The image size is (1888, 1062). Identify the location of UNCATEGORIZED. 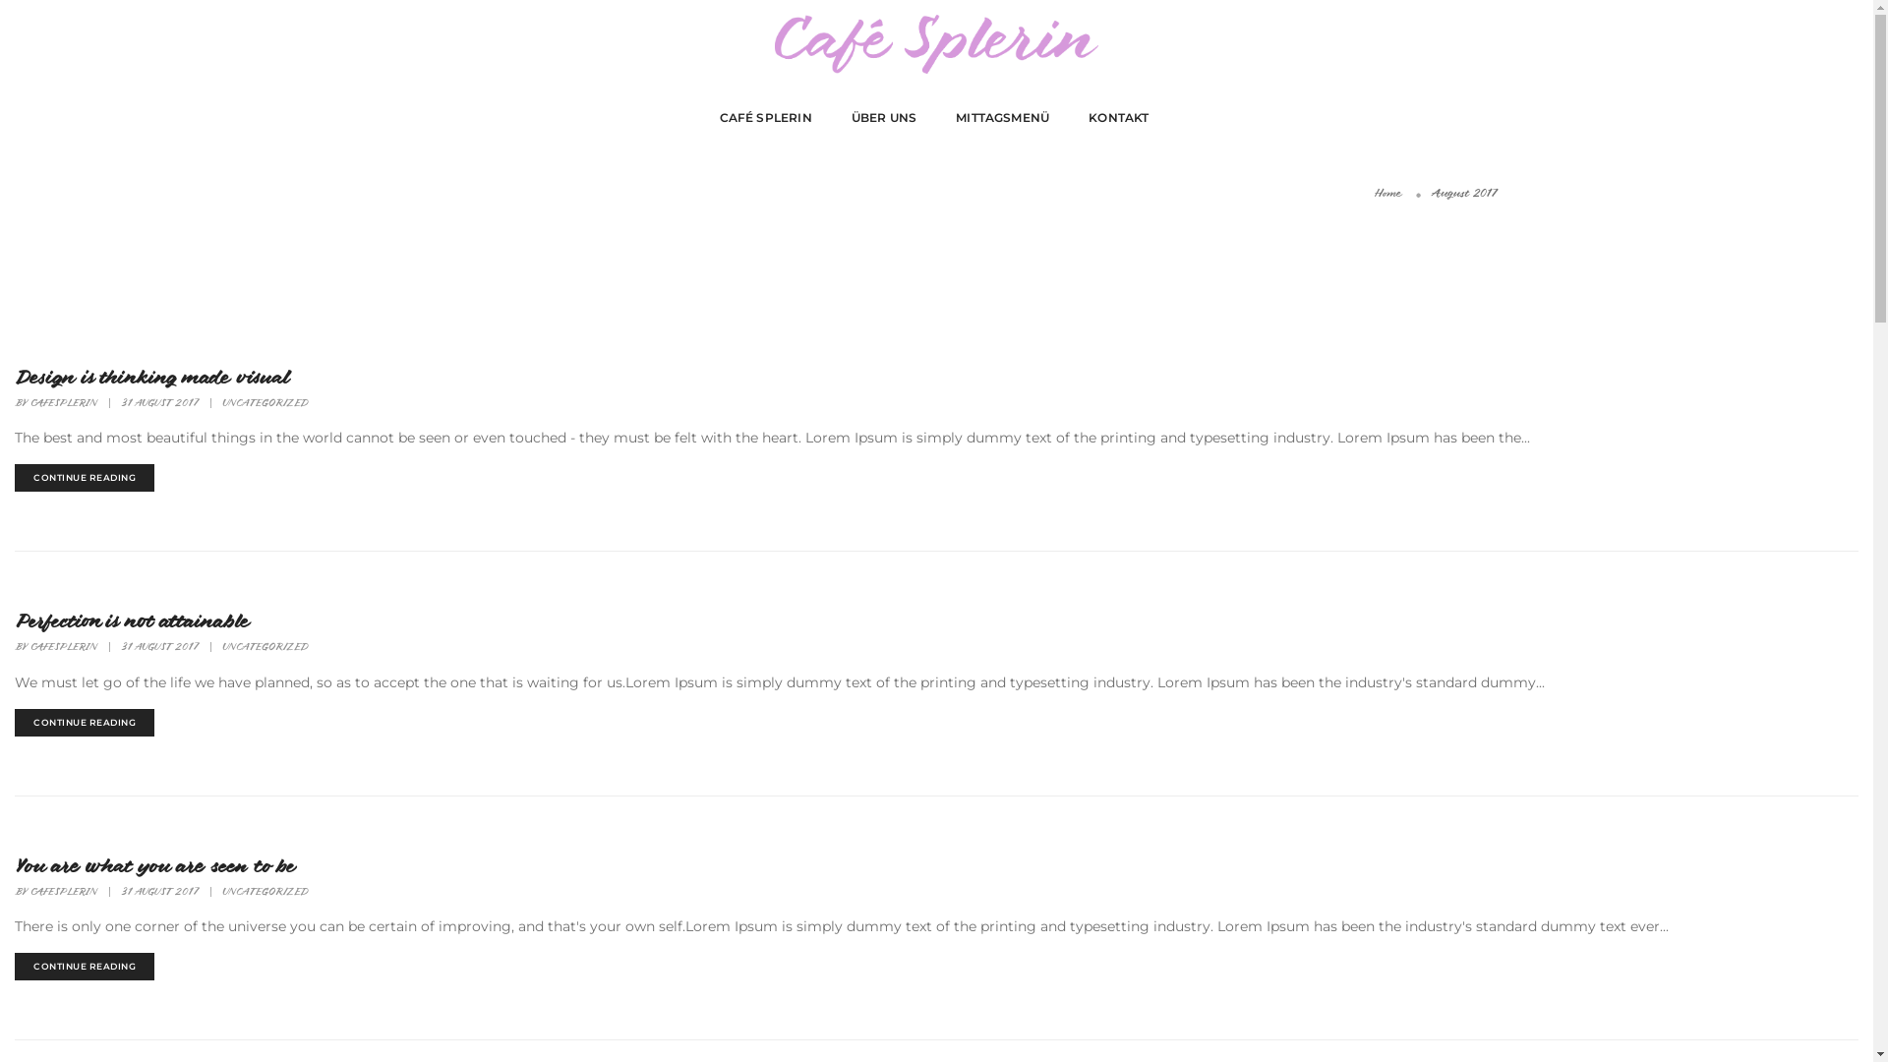
(265, 404).